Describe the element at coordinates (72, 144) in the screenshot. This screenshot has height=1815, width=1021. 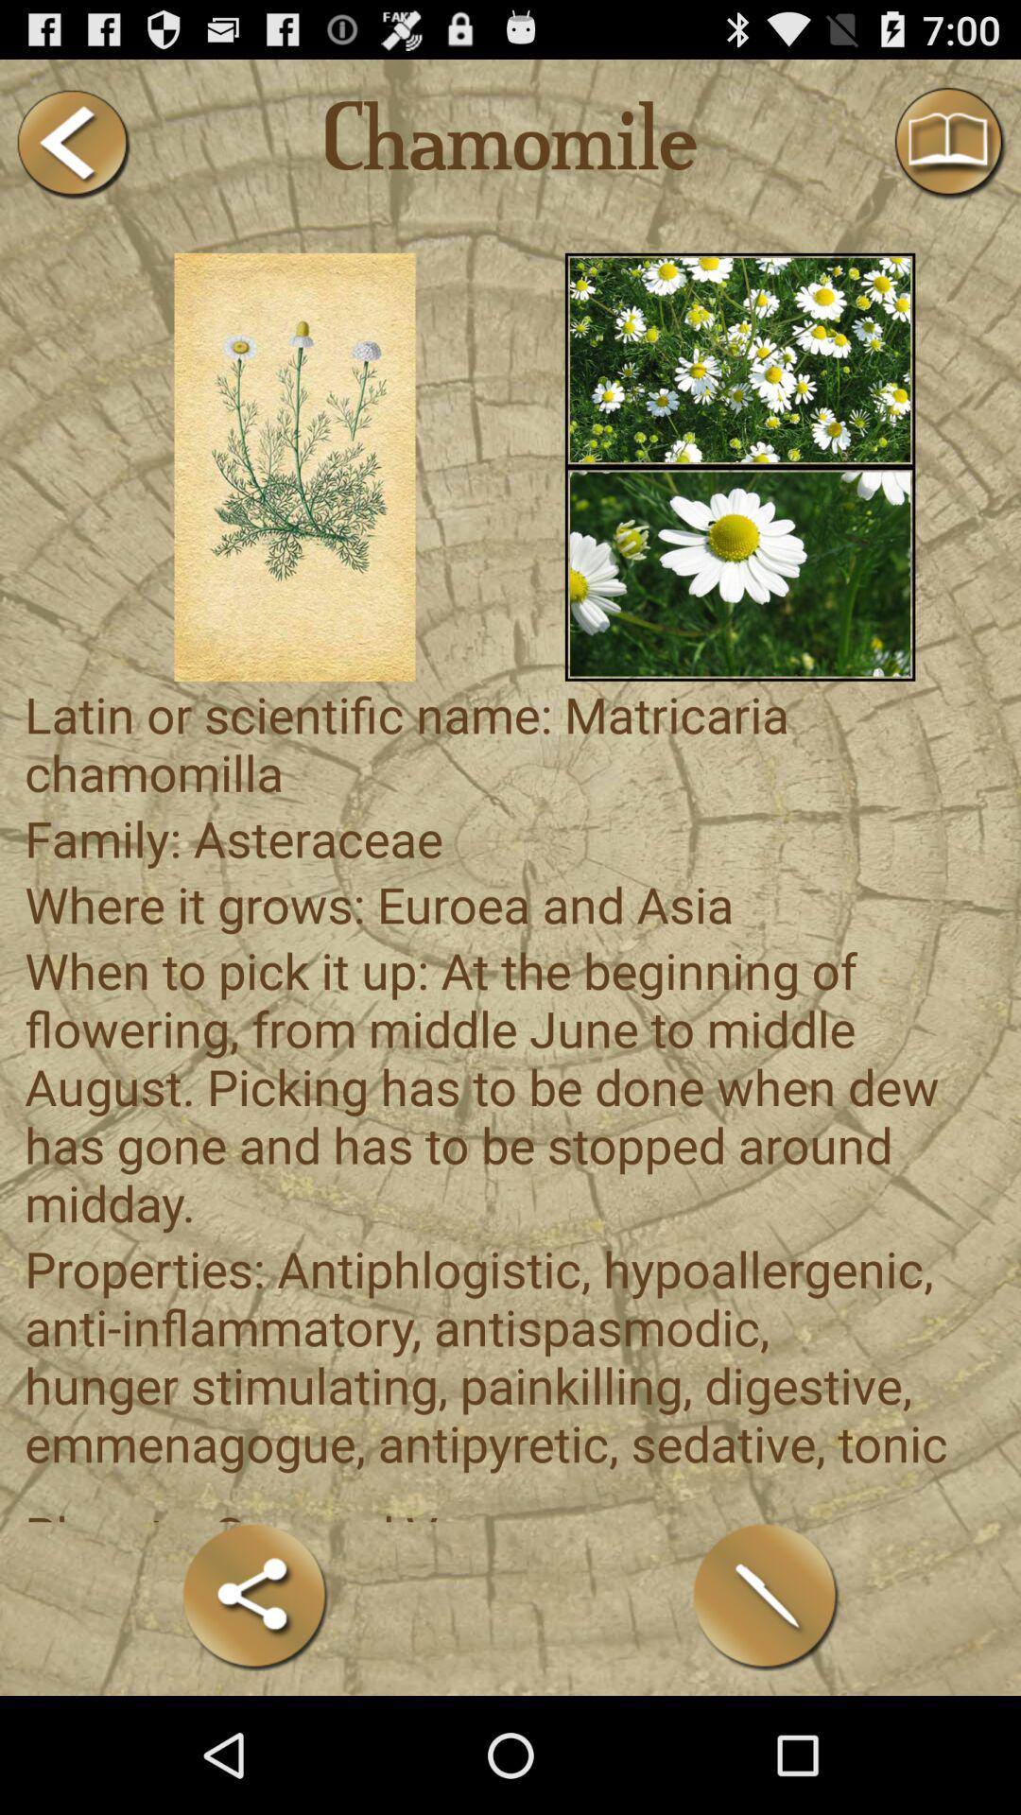
I see `go back` at that location.